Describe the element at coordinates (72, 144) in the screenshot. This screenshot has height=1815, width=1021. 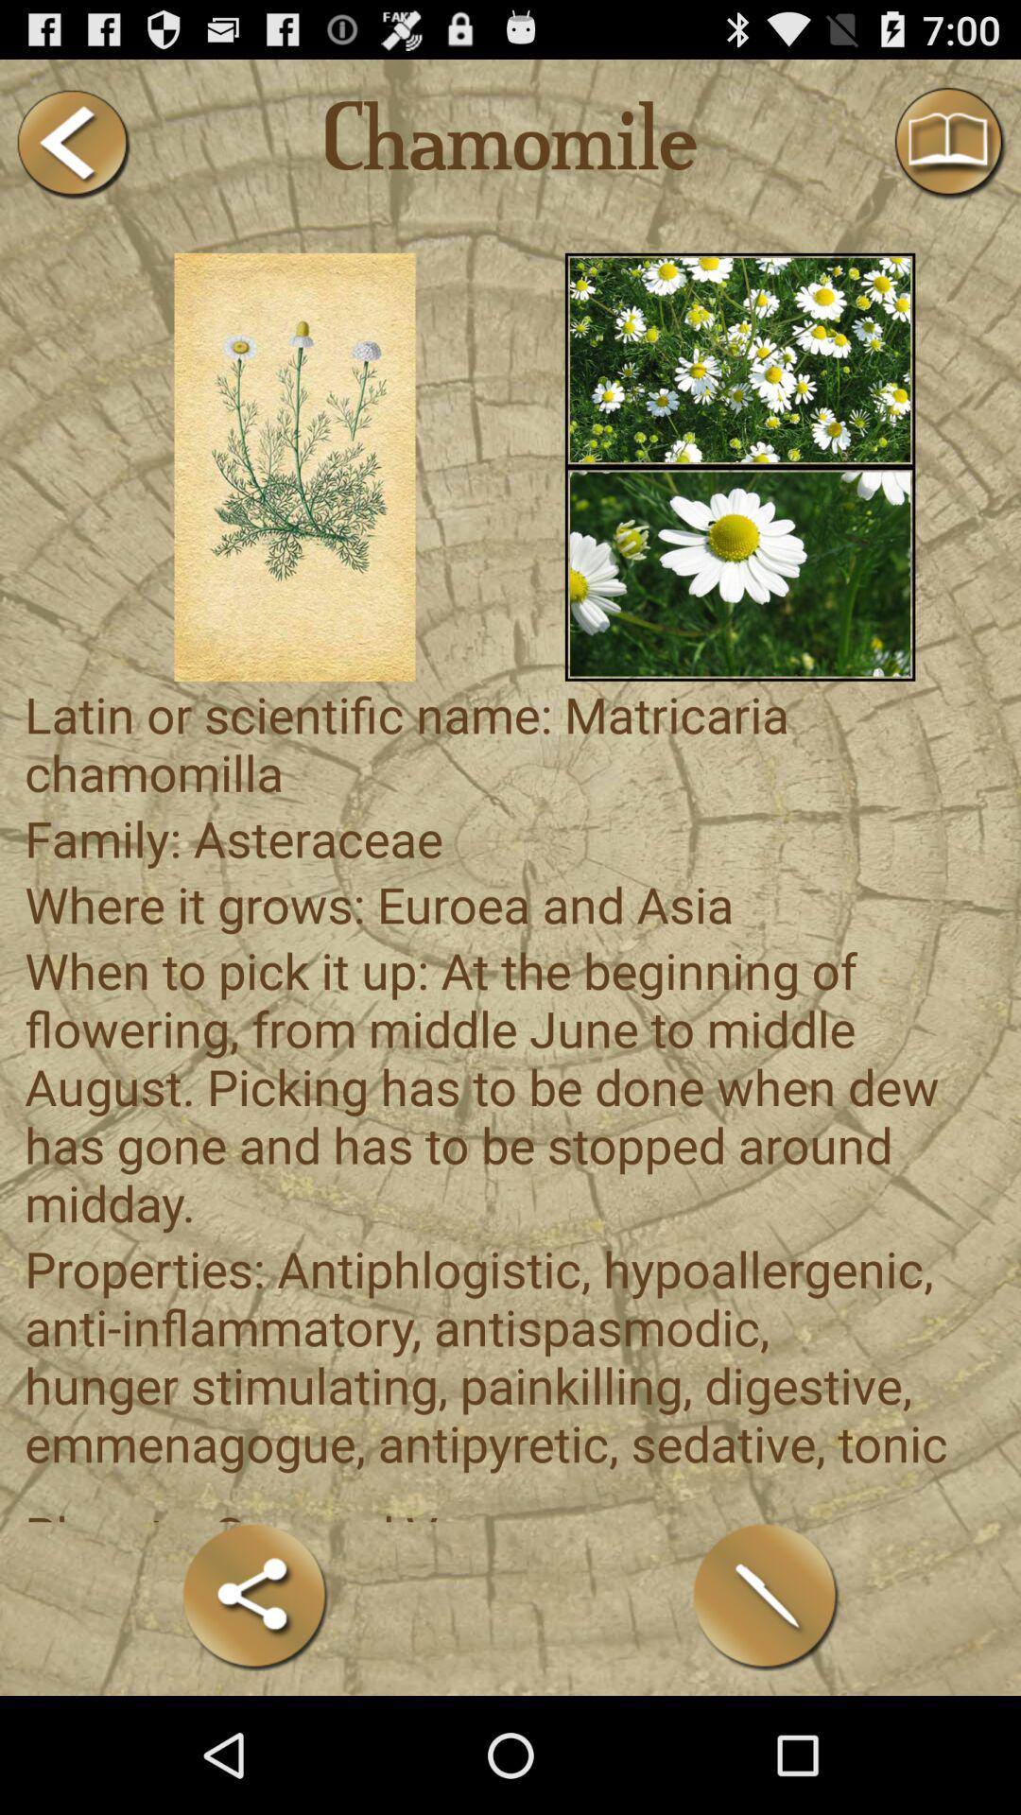
I see `go back` at that location.